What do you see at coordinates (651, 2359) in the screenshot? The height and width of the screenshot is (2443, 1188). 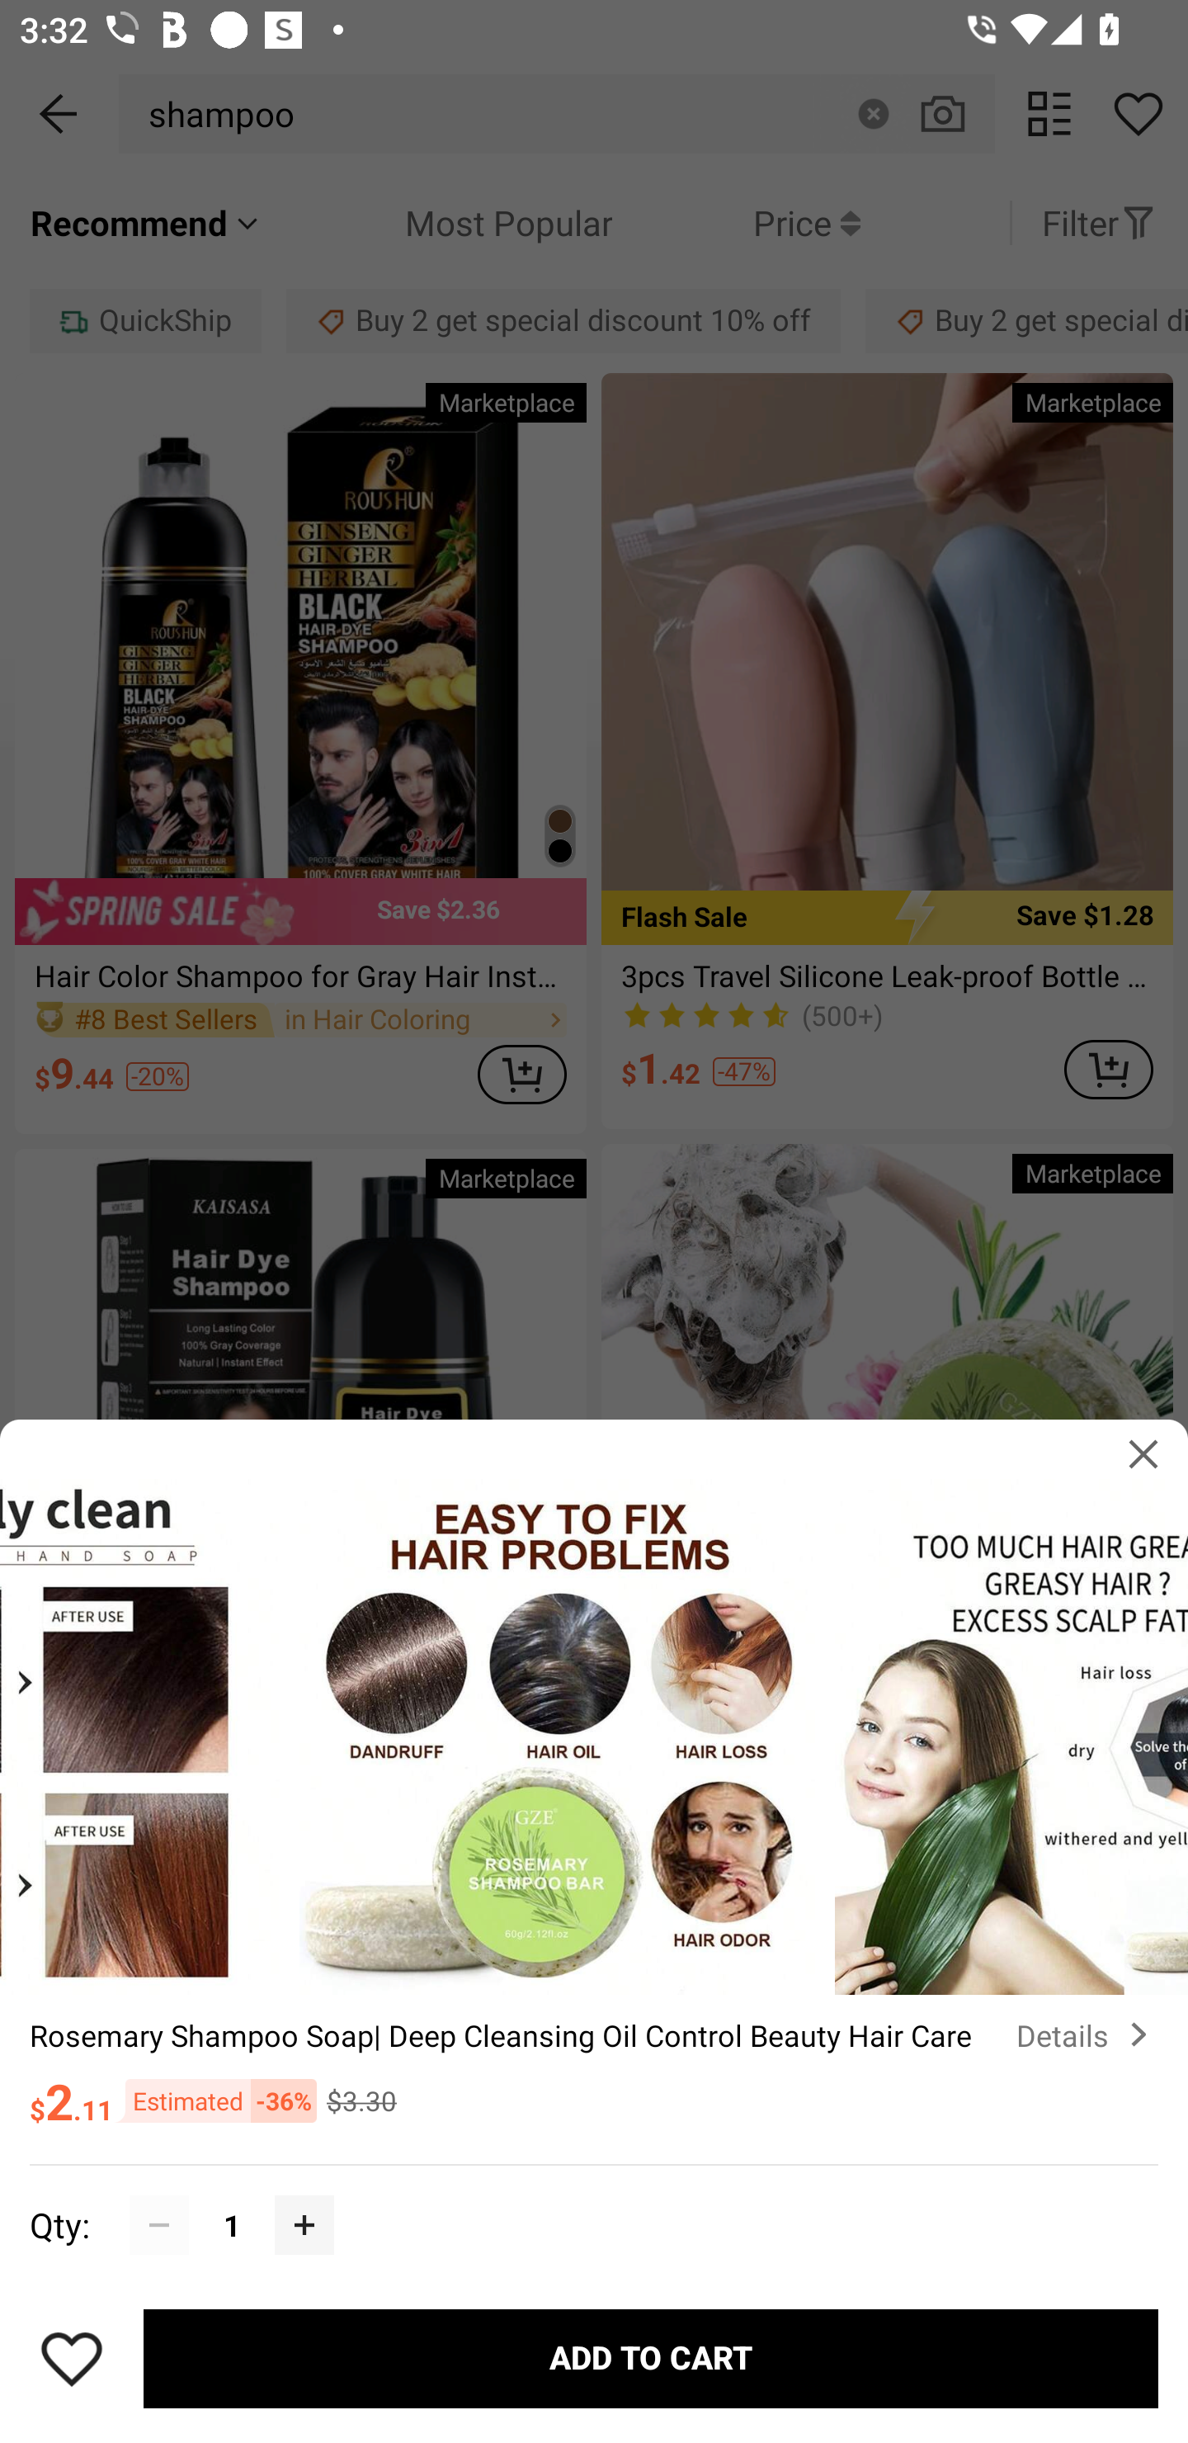 I see `ADD TO CART` at bounding box center [651, 2359].